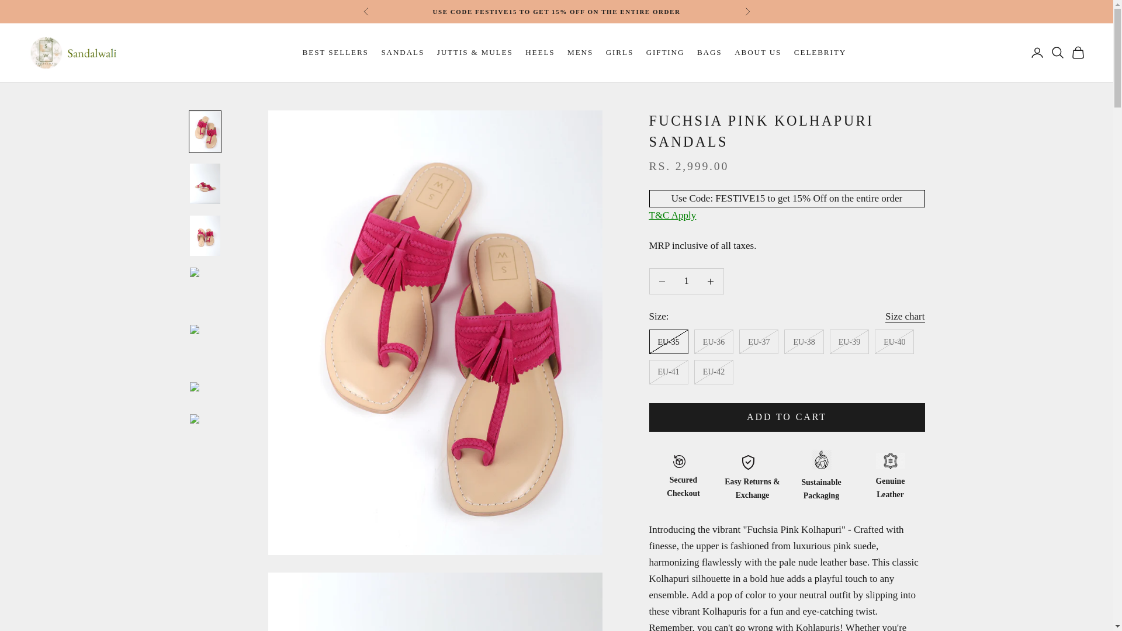 The height and width of the screenshot is (631, 1122). What do you see at coordinates (757, 53) in the screenshot?
I see `ABOUT US` at bounding box center [757, 53].